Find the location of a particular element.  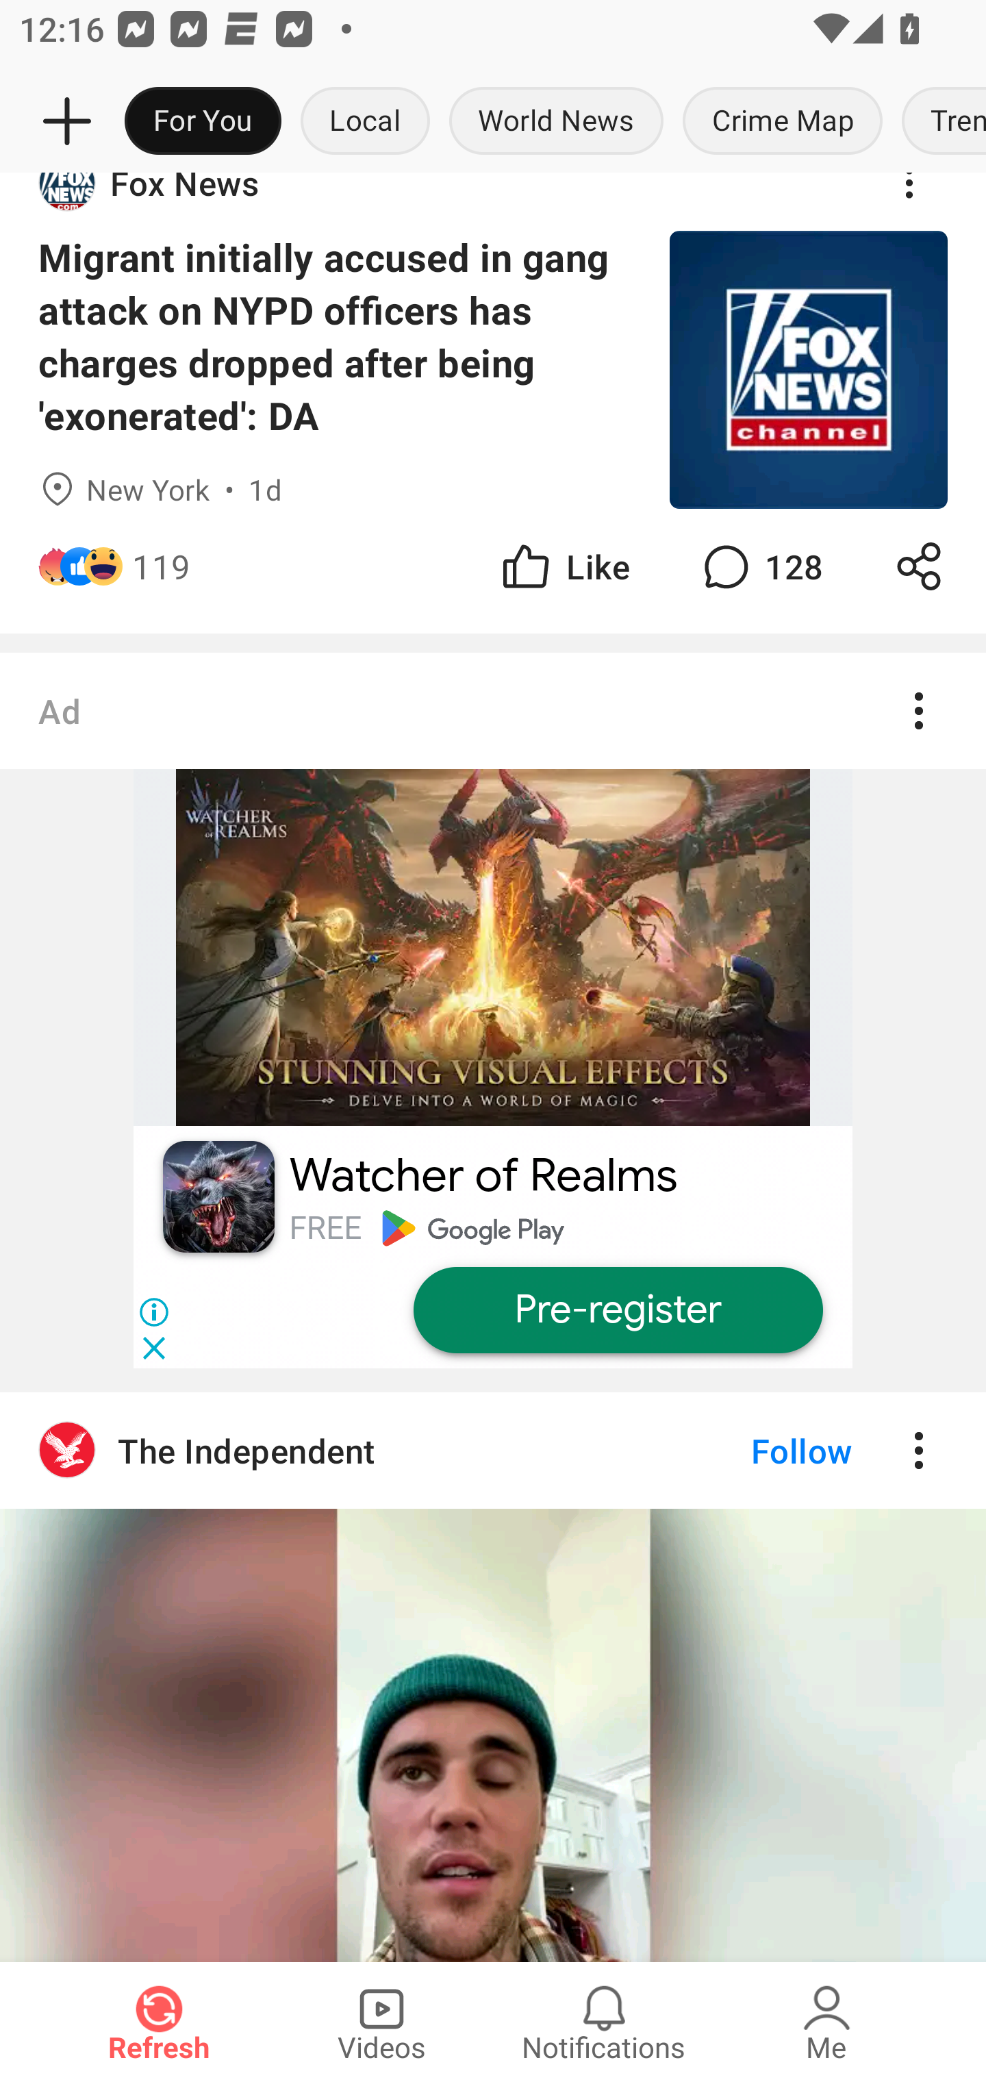

119 is located at coordinates (162, 566).